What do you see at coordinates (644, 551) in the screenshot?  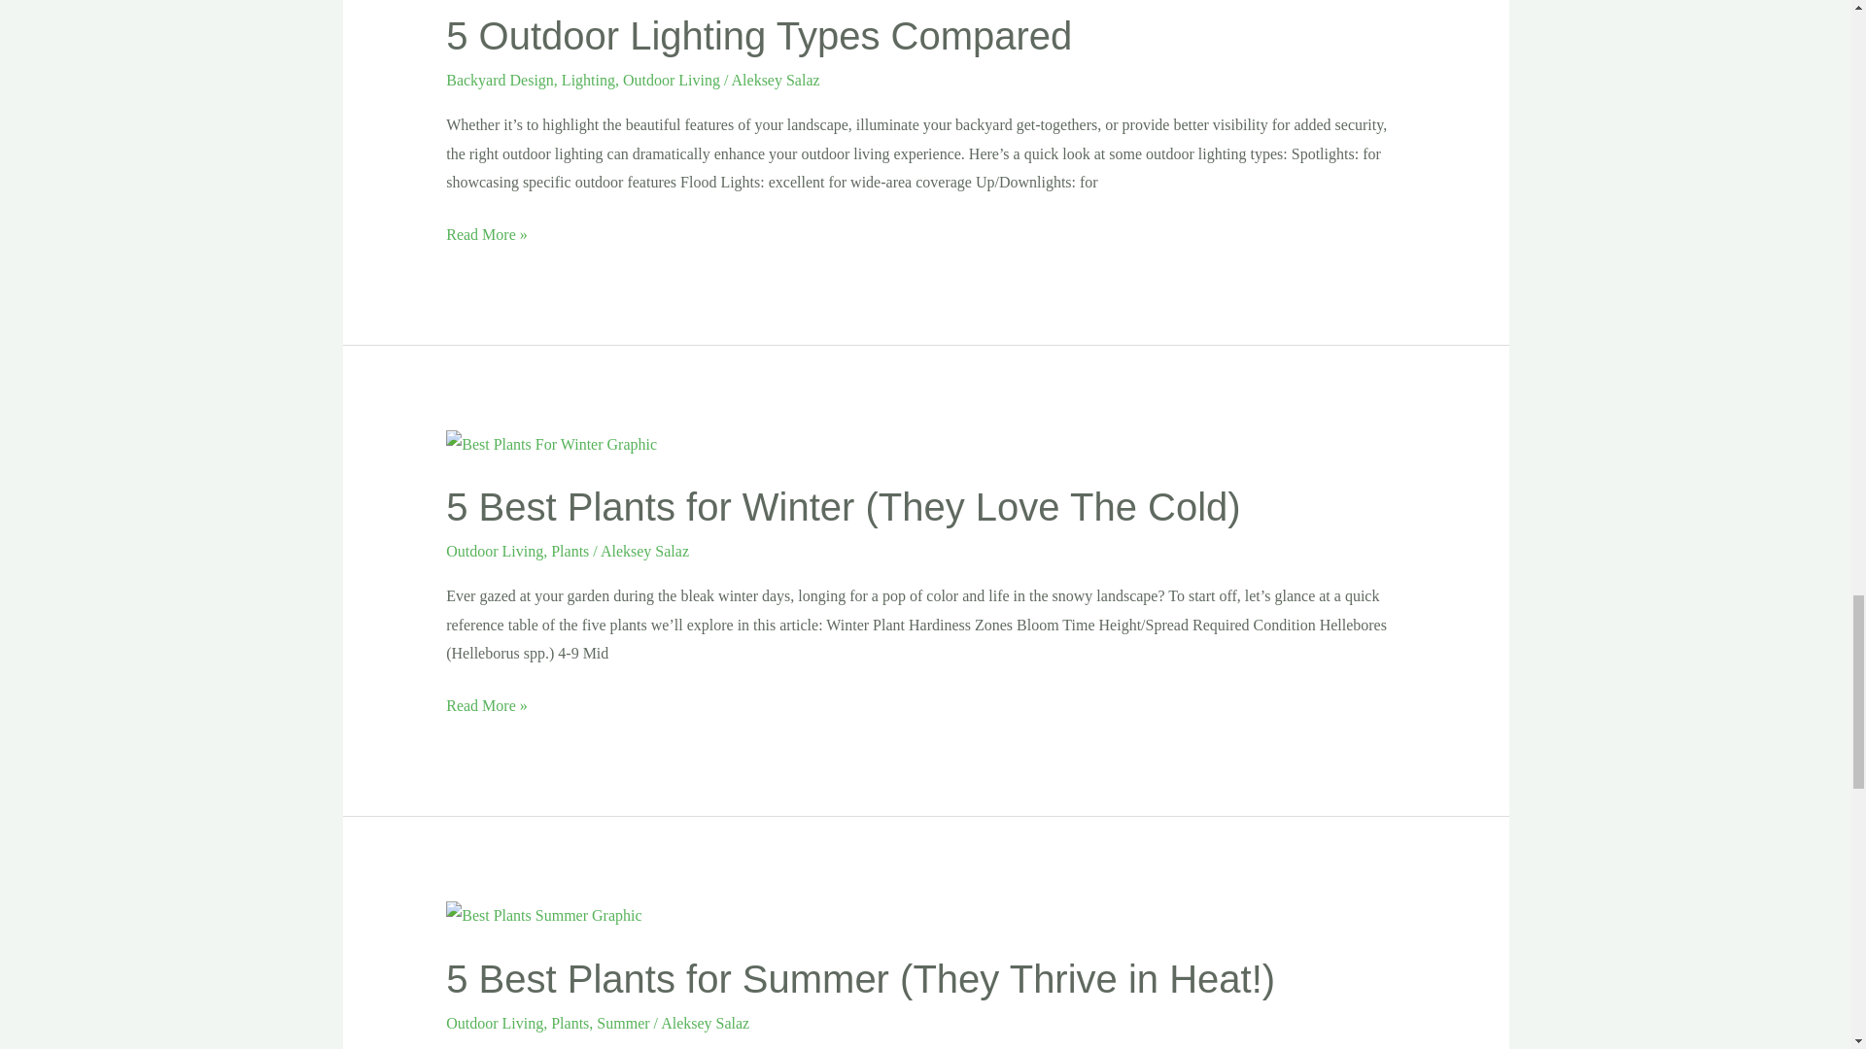 I see `View all posts by Aleksey Salaz` at bounding box center [644, 551].